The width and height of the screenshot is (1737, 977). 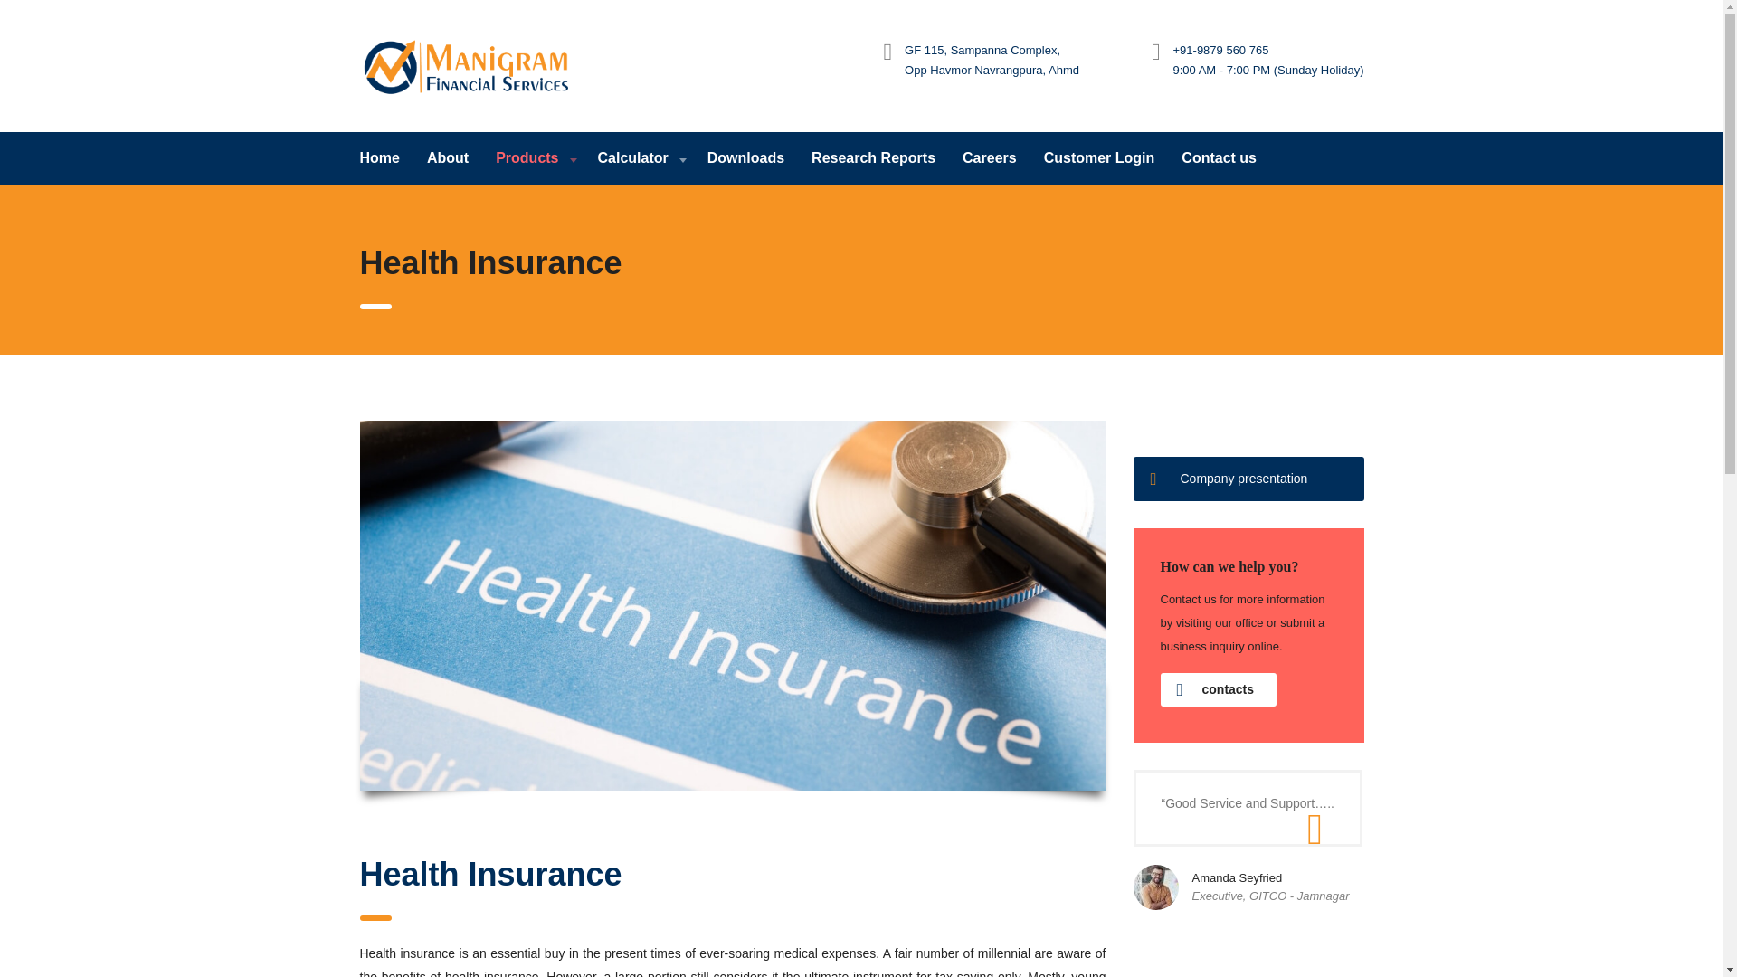 I want to click on Home, so click(x=385, y=157).